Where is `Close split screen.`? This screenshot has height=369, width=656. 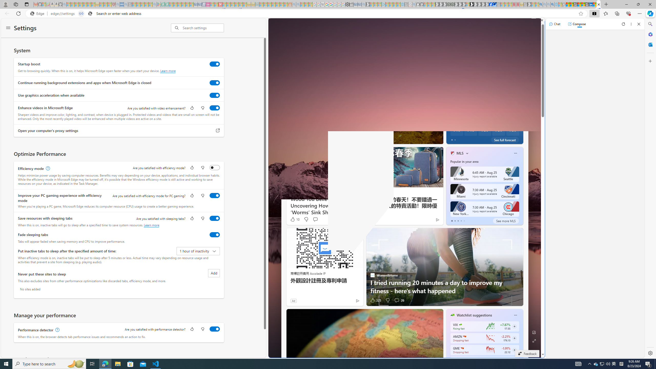
Close split screen. is located at coordinates (542, 20).